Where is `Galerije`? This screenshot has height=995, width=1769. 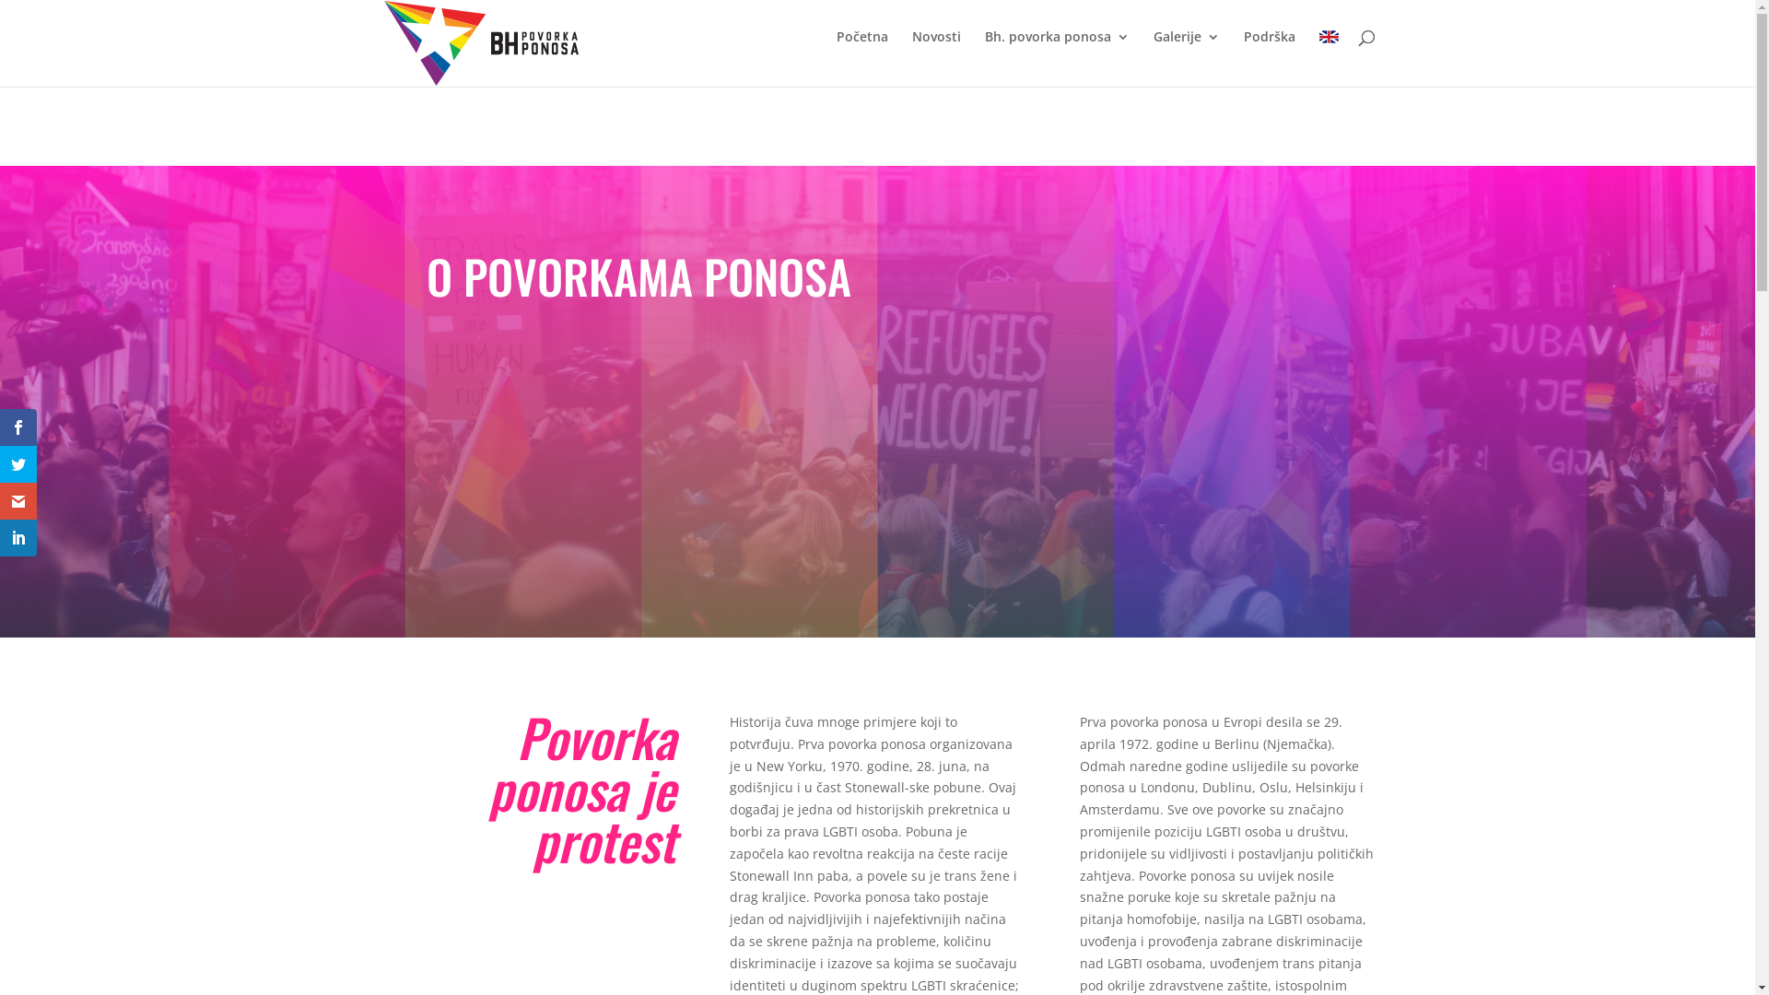
Galerije is located at coordinates (1187, 52).